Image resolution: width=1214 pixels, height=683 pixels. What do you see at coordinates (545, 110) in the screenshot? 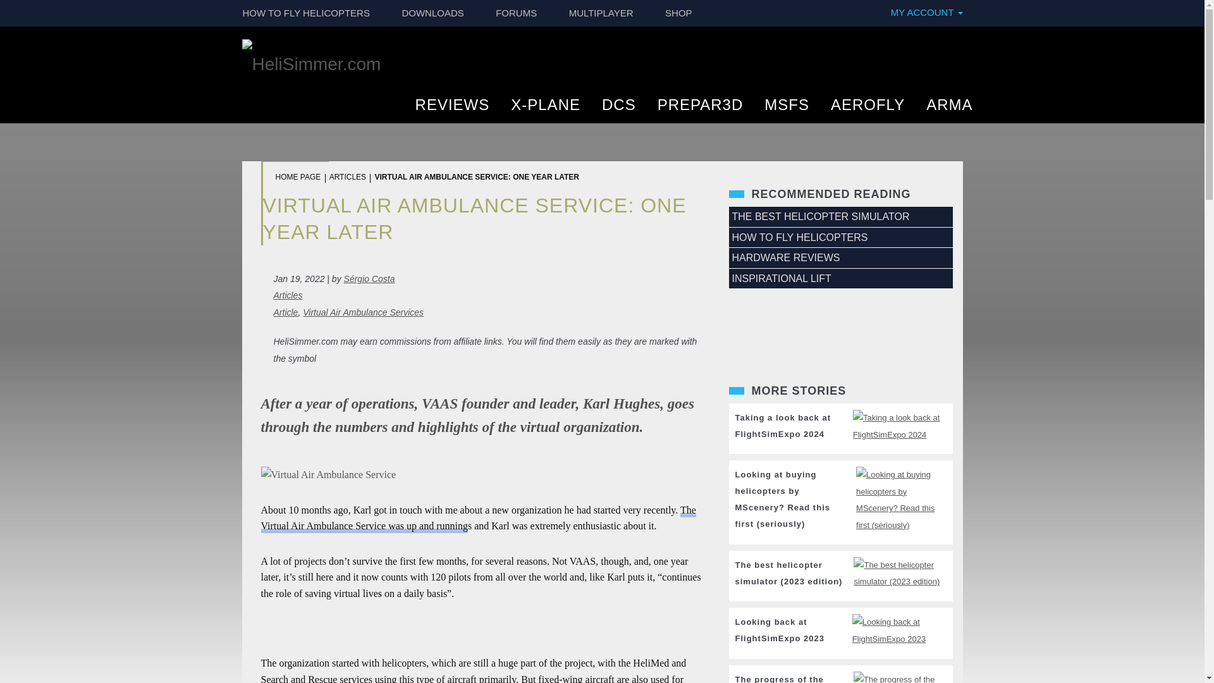
I see `X-PLANE` at bounding box center [545, 110].